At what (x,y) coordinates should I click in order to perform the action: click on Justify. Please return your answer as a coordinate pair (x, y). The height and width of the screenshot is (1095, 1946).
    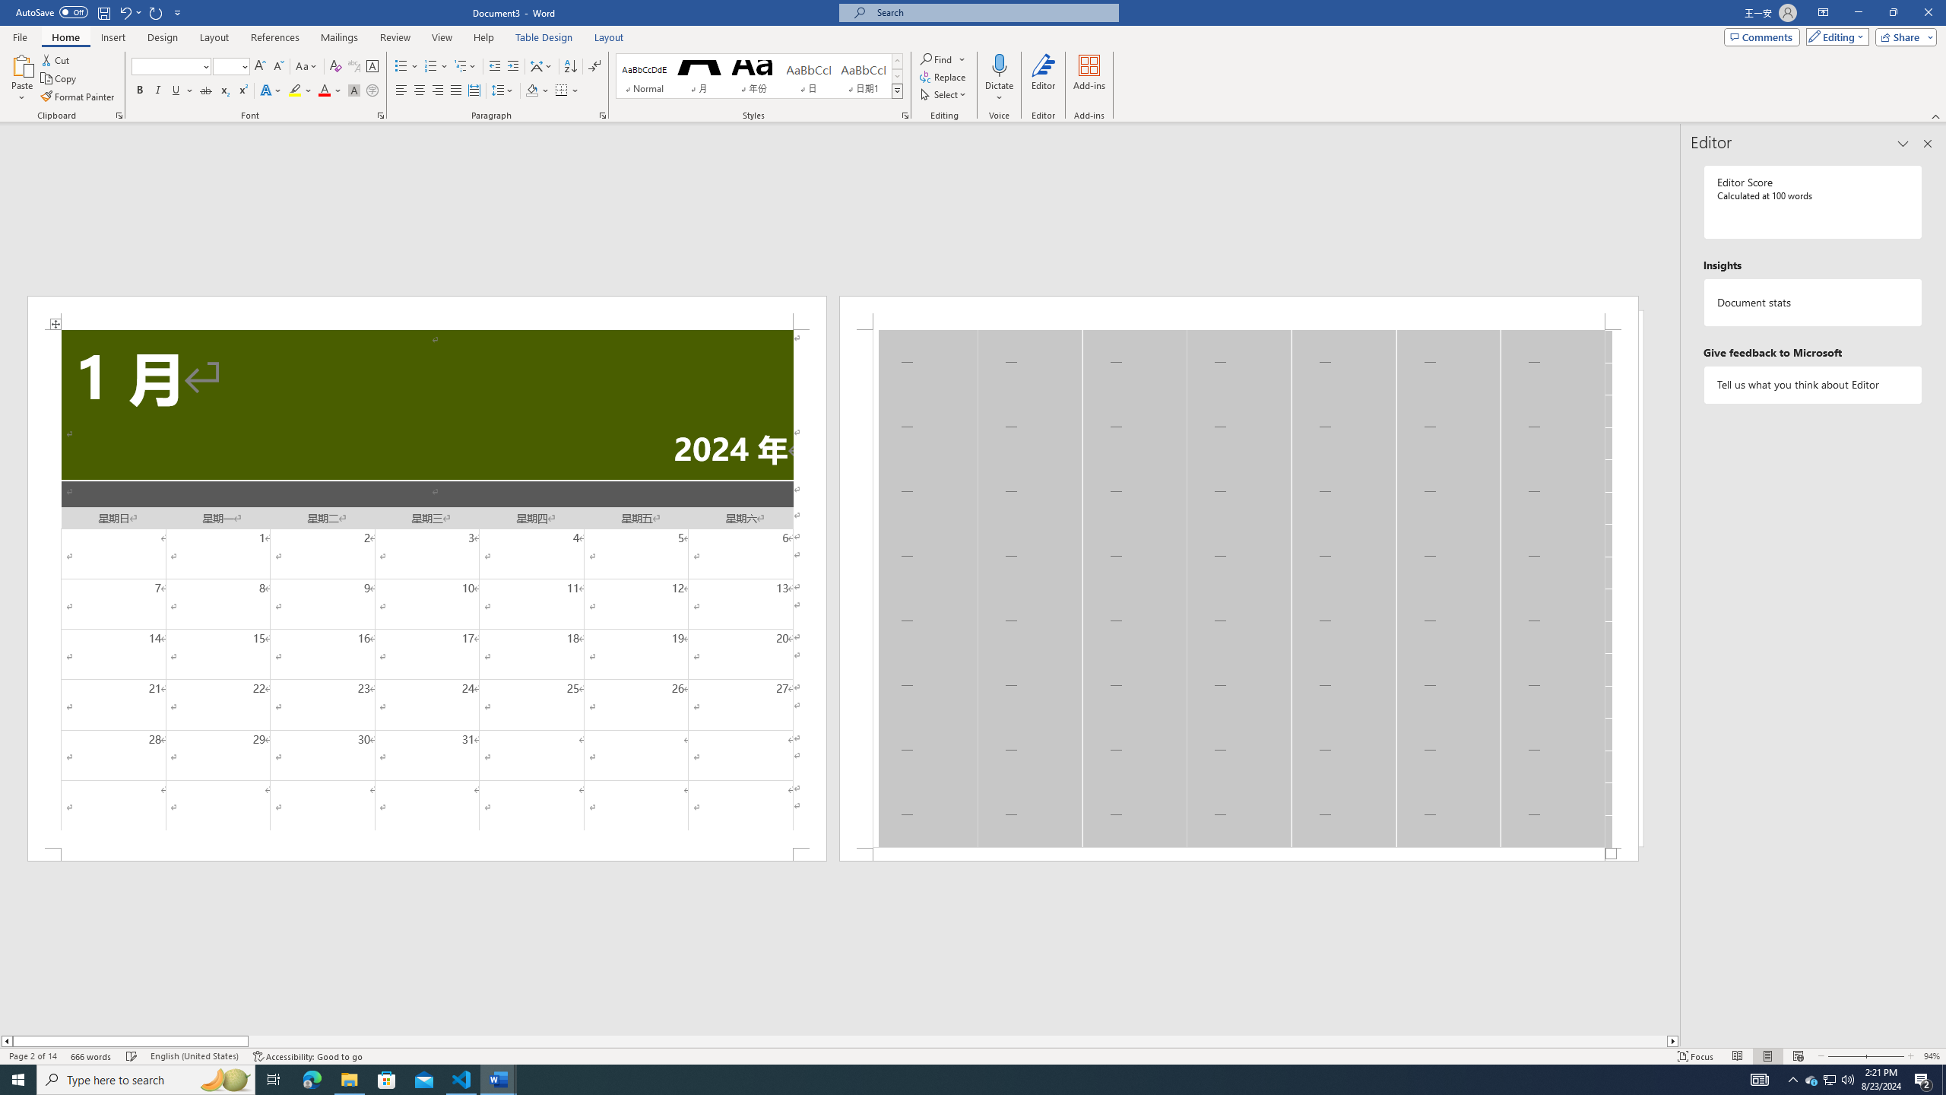
    Looking at the image, I should click on (456, 91).